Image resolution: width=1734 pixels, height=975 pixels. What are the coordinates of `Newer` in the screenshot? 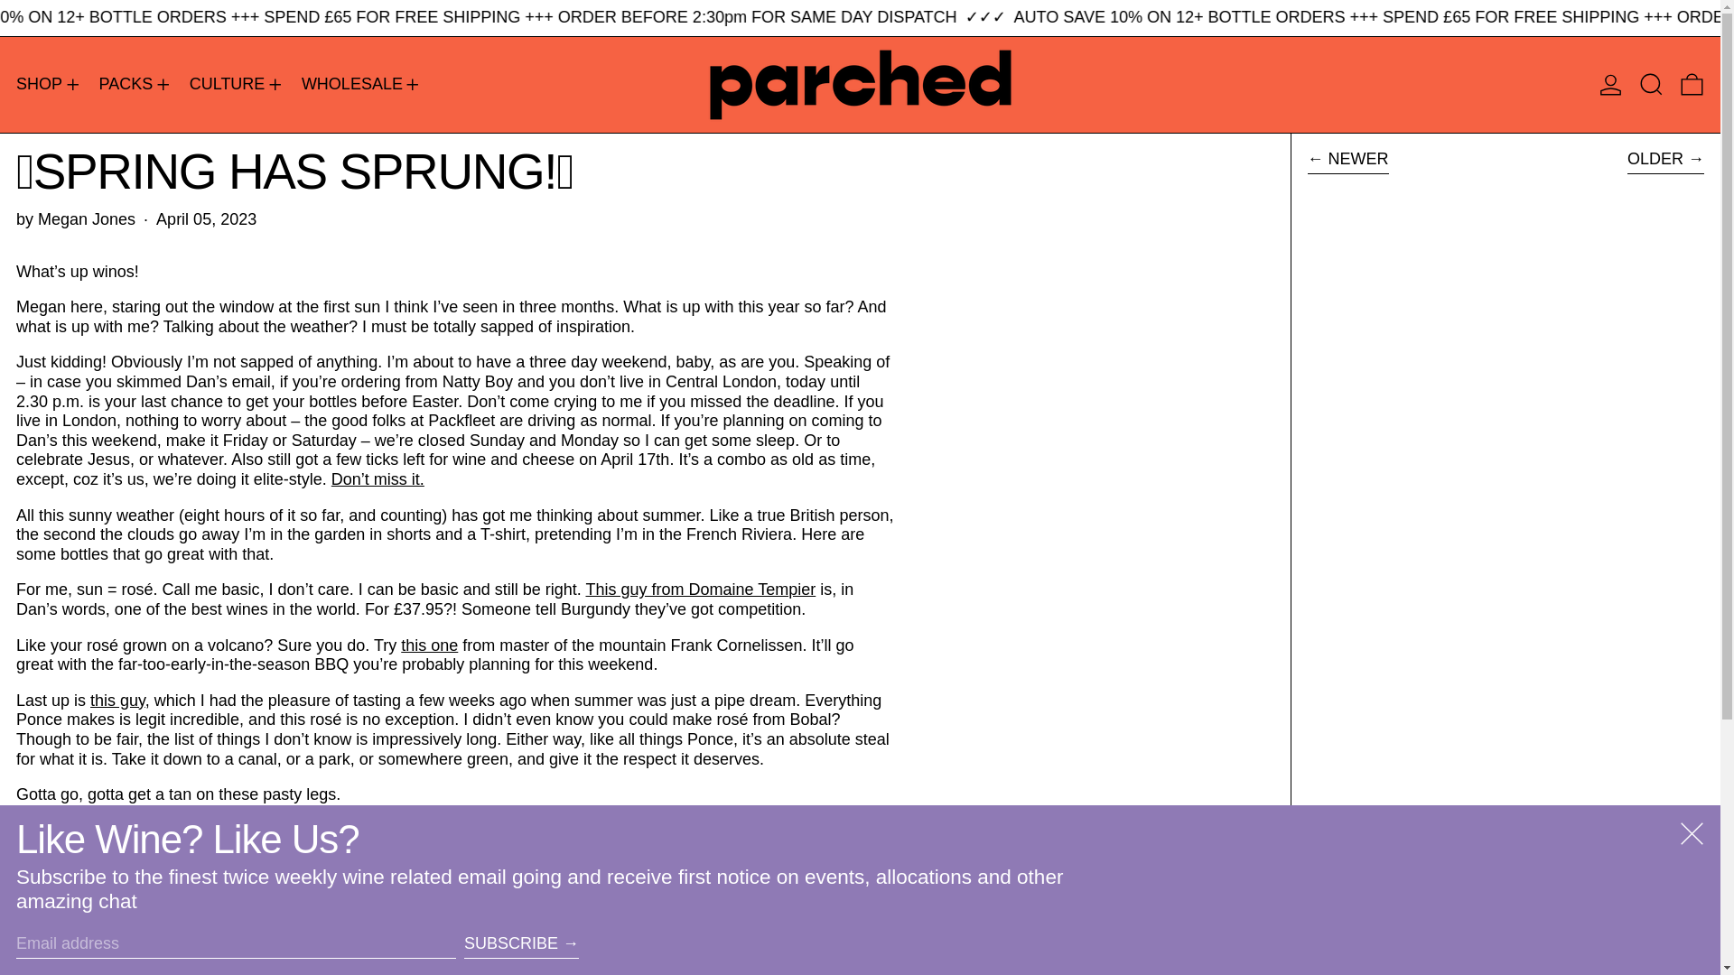 It's located at (1347, 162).